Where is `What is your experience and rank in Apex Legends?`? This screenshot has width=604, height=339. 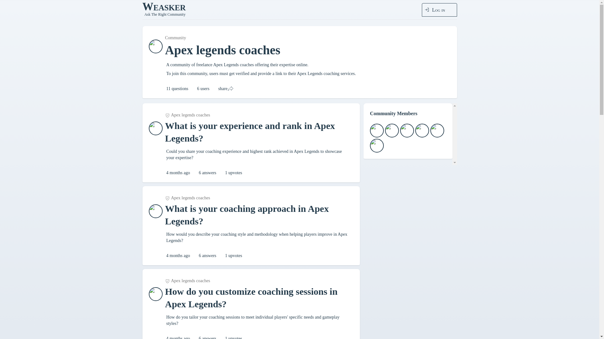
What is your experience and rank in Apex Legends? is located at coordinates (256, 132).